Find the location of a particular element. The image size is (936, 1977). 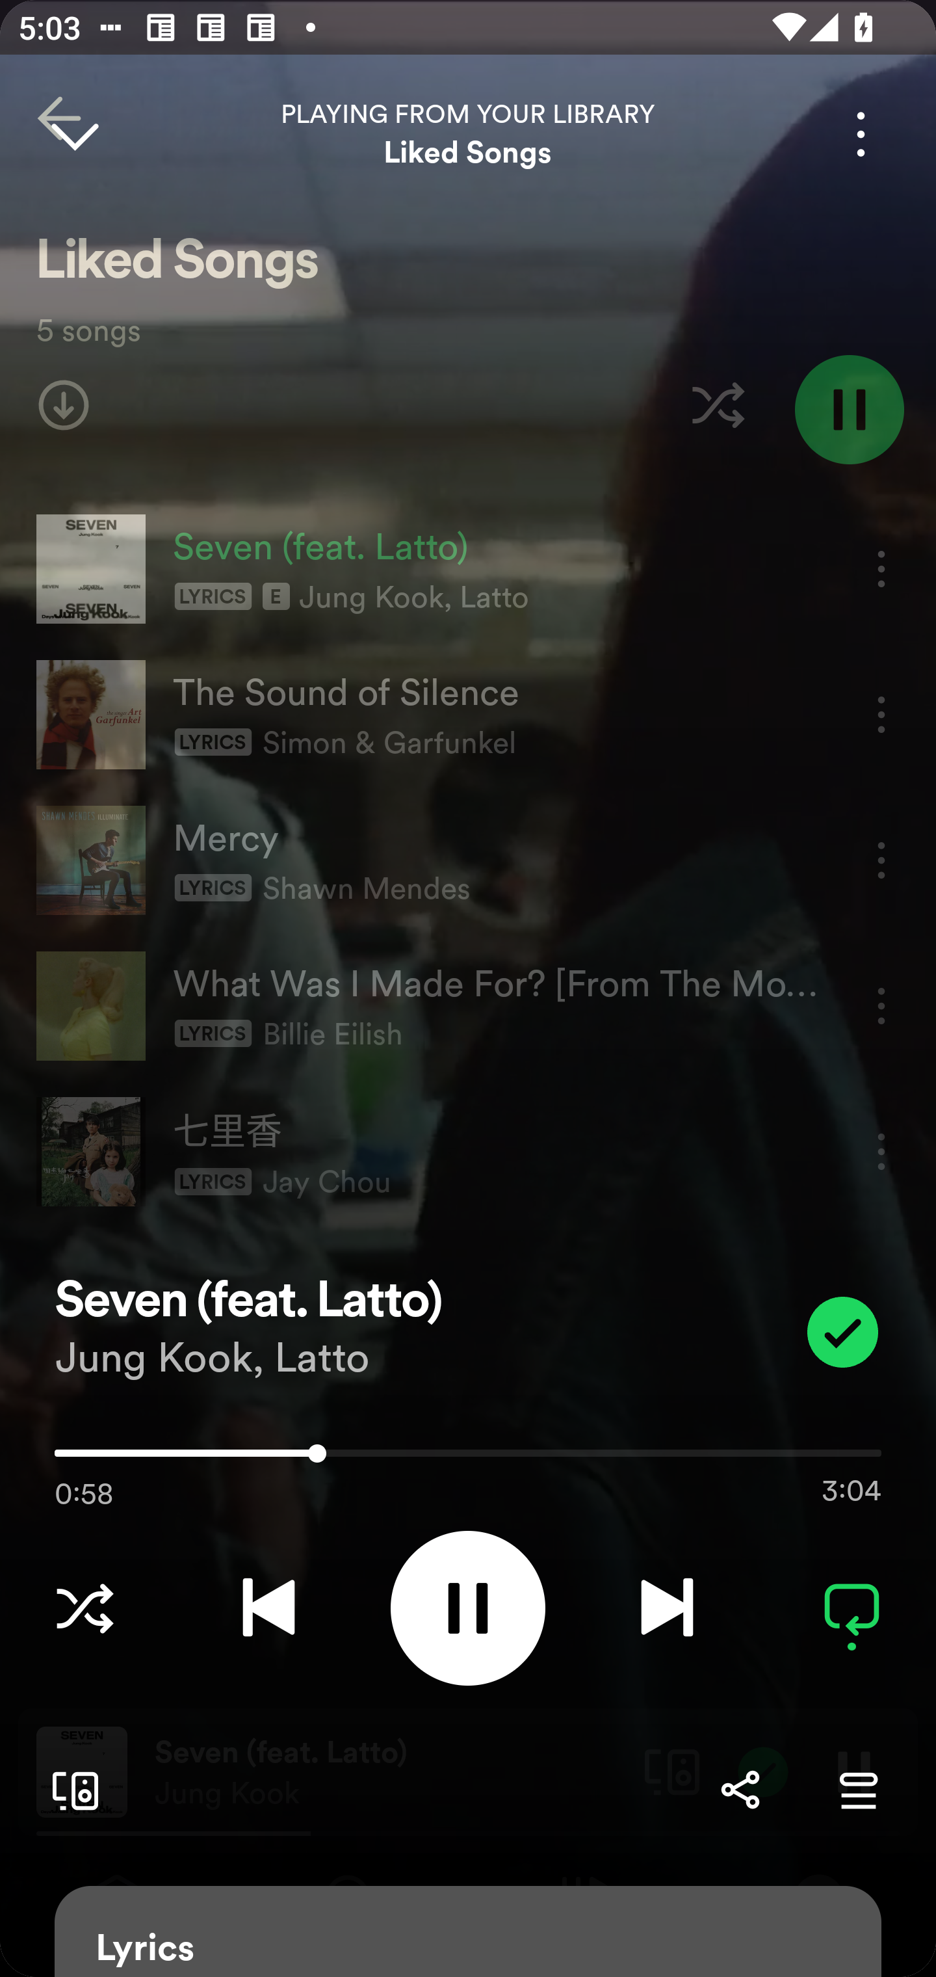

Share is located at coordinates (740, 1790).